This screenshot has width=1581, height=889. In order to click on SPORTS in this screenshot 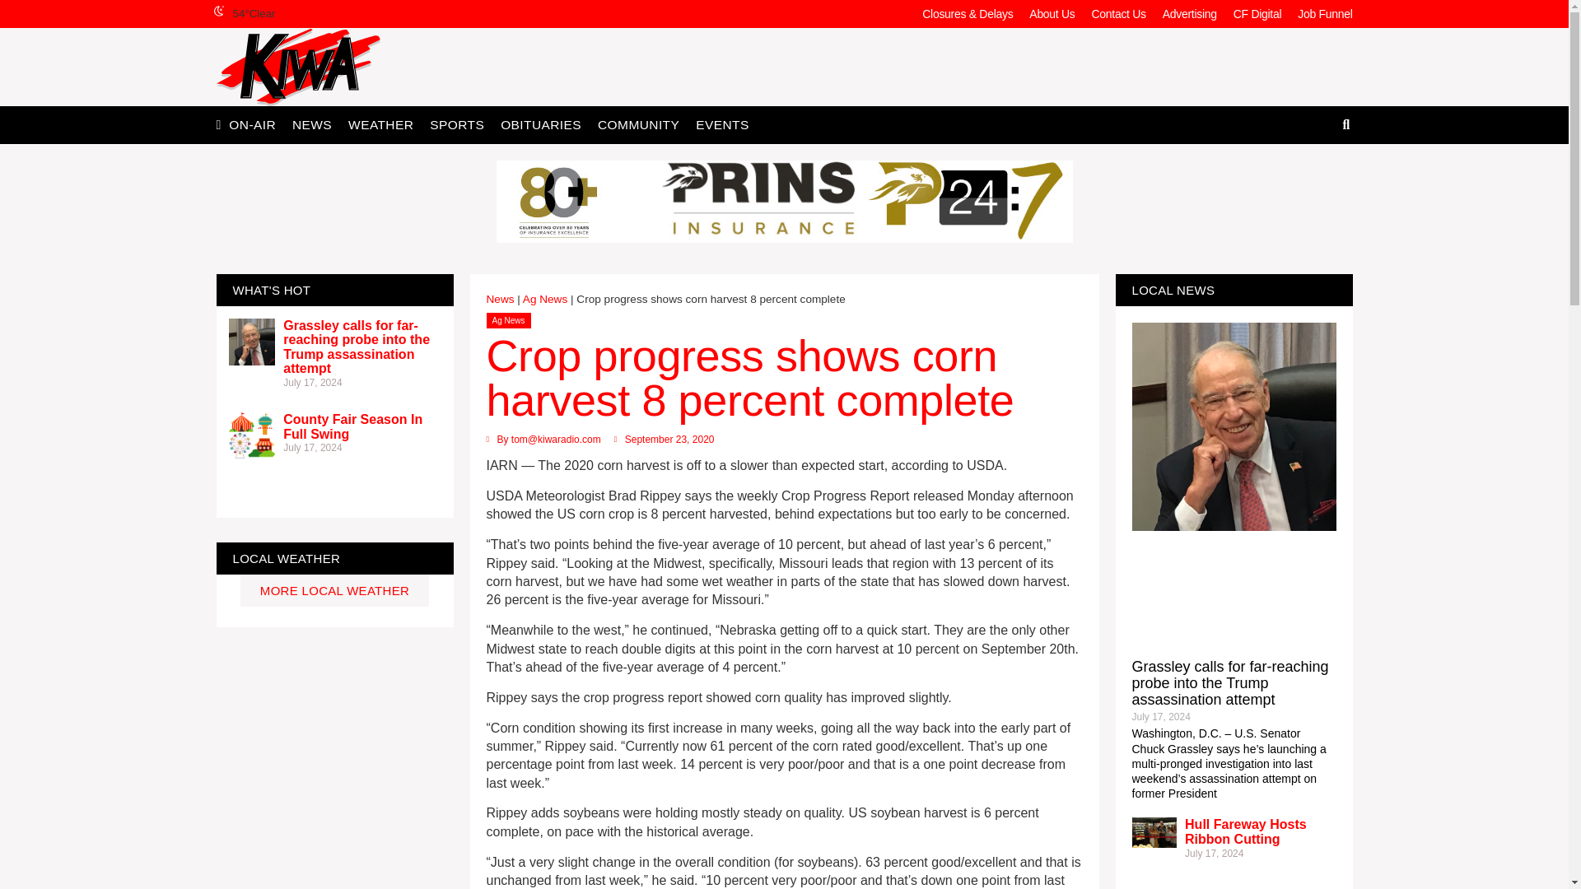, I will do `click(456, 123)`.